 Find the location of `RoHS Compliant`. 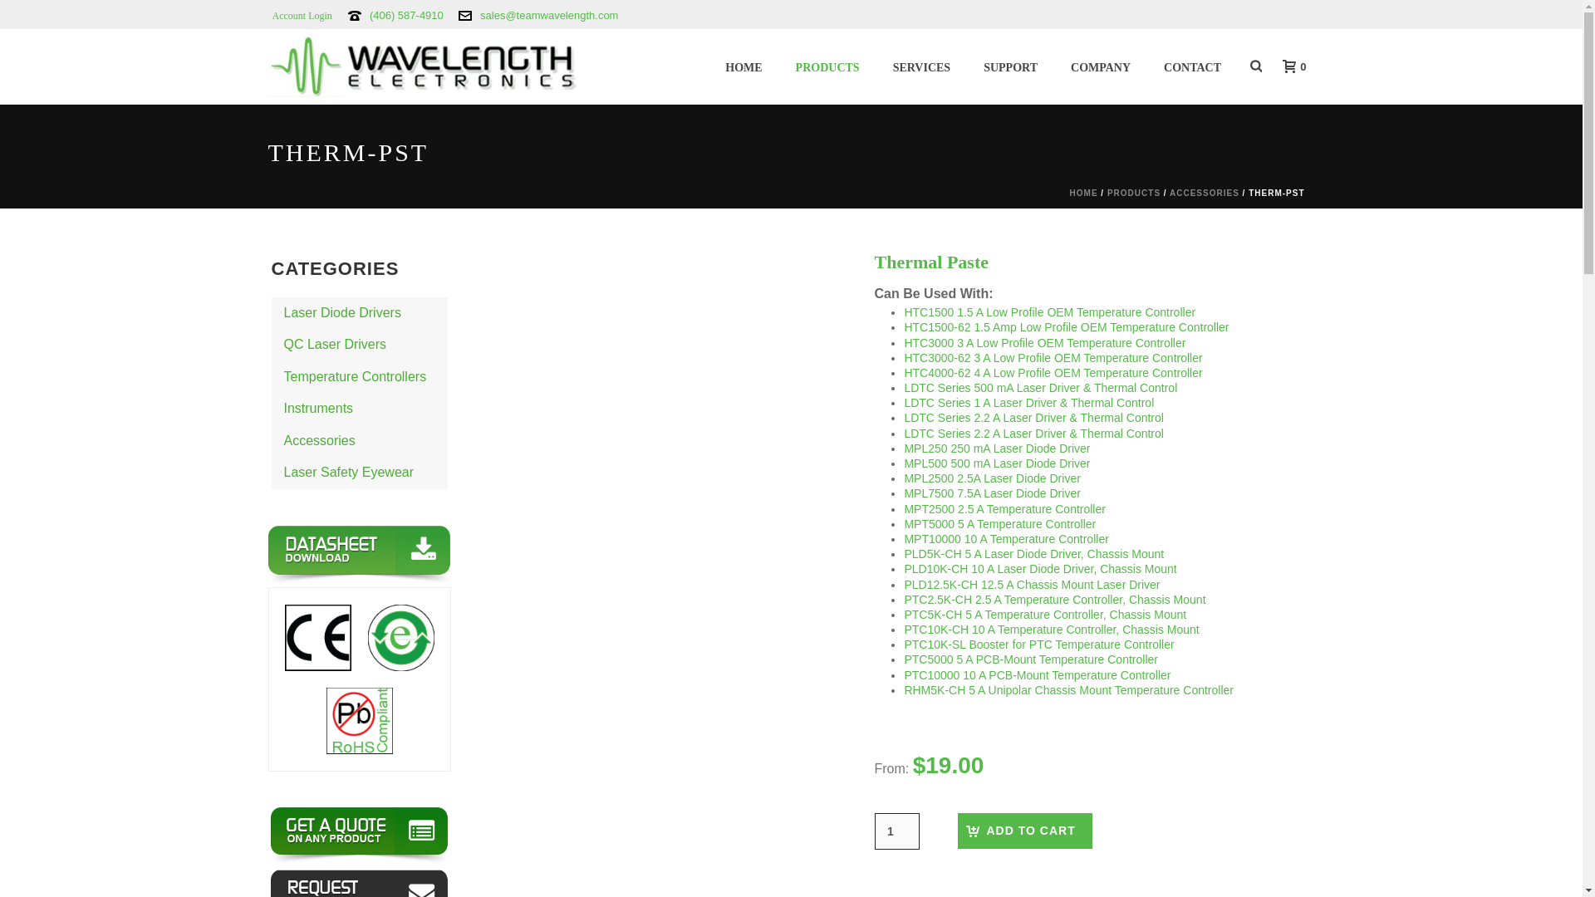

RoHS Compliant is located at coordinates (359, 721).